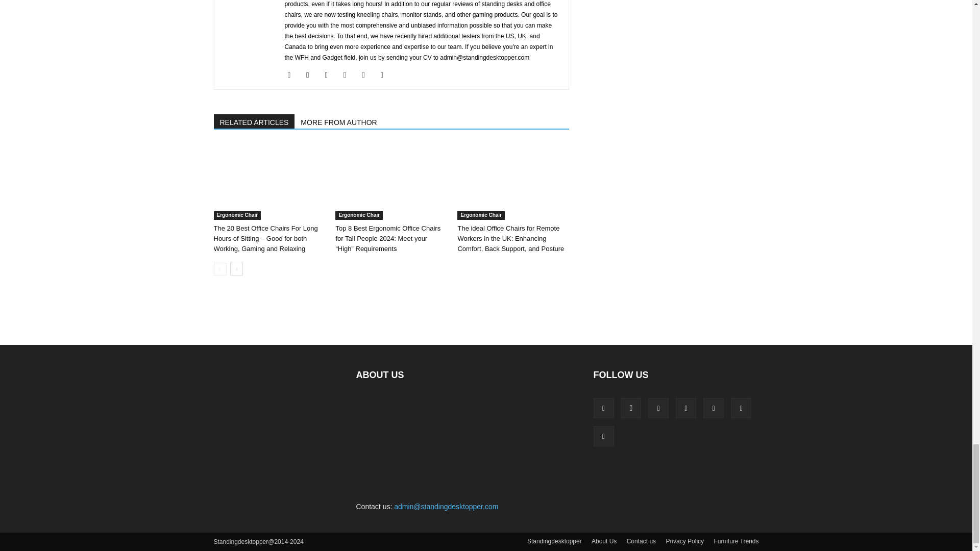 The width and height of the screenshot is (980, 551). What do you see at coordinates (311, 74) in the screenshot?
I see `Instagram` at bounding box center [311, 74].